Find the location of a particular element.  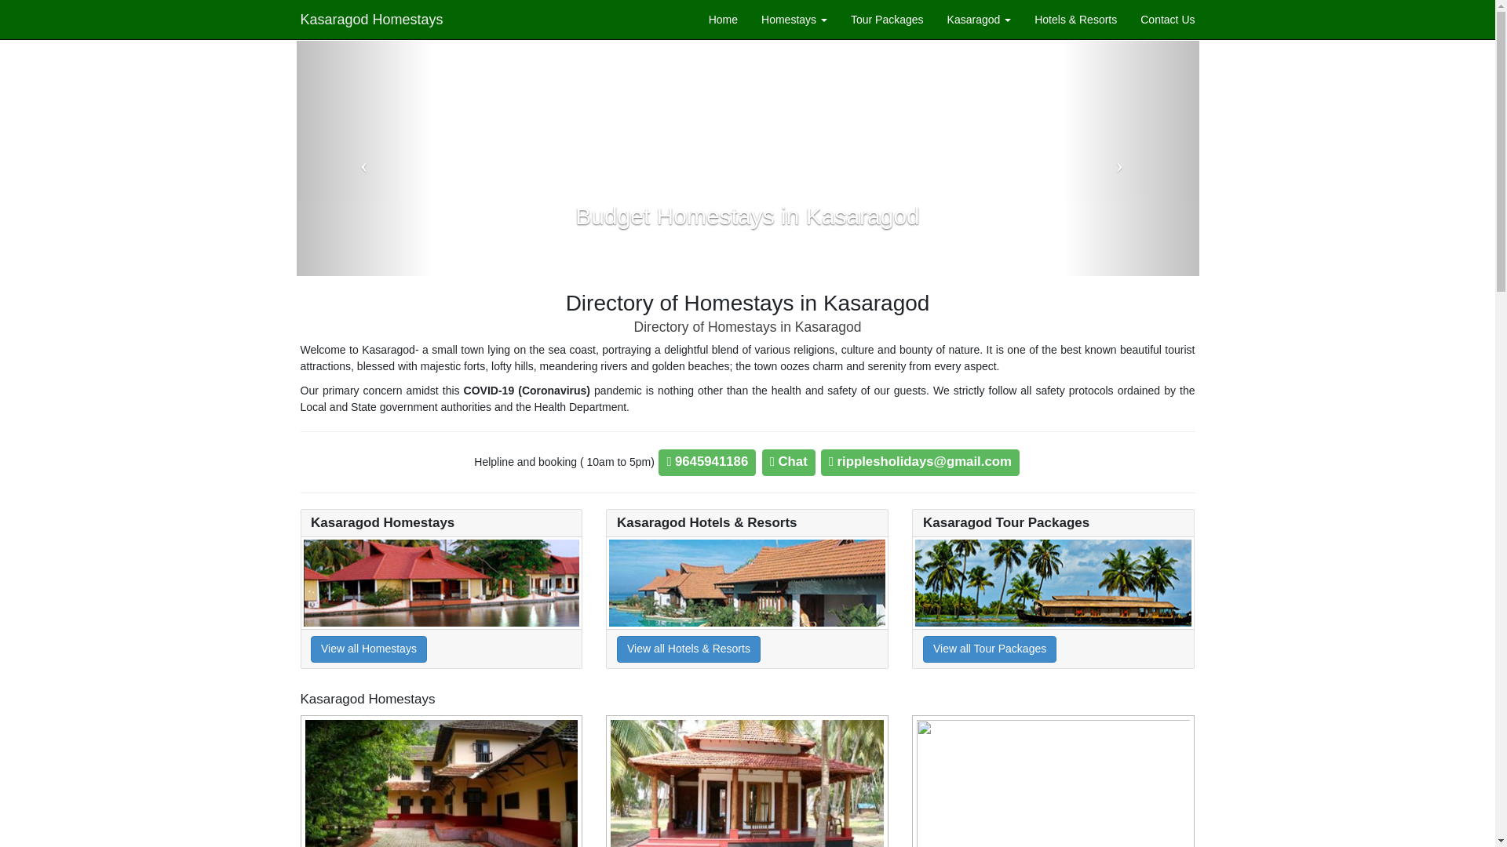

Contact Us is located at coordinates (1168, 19).